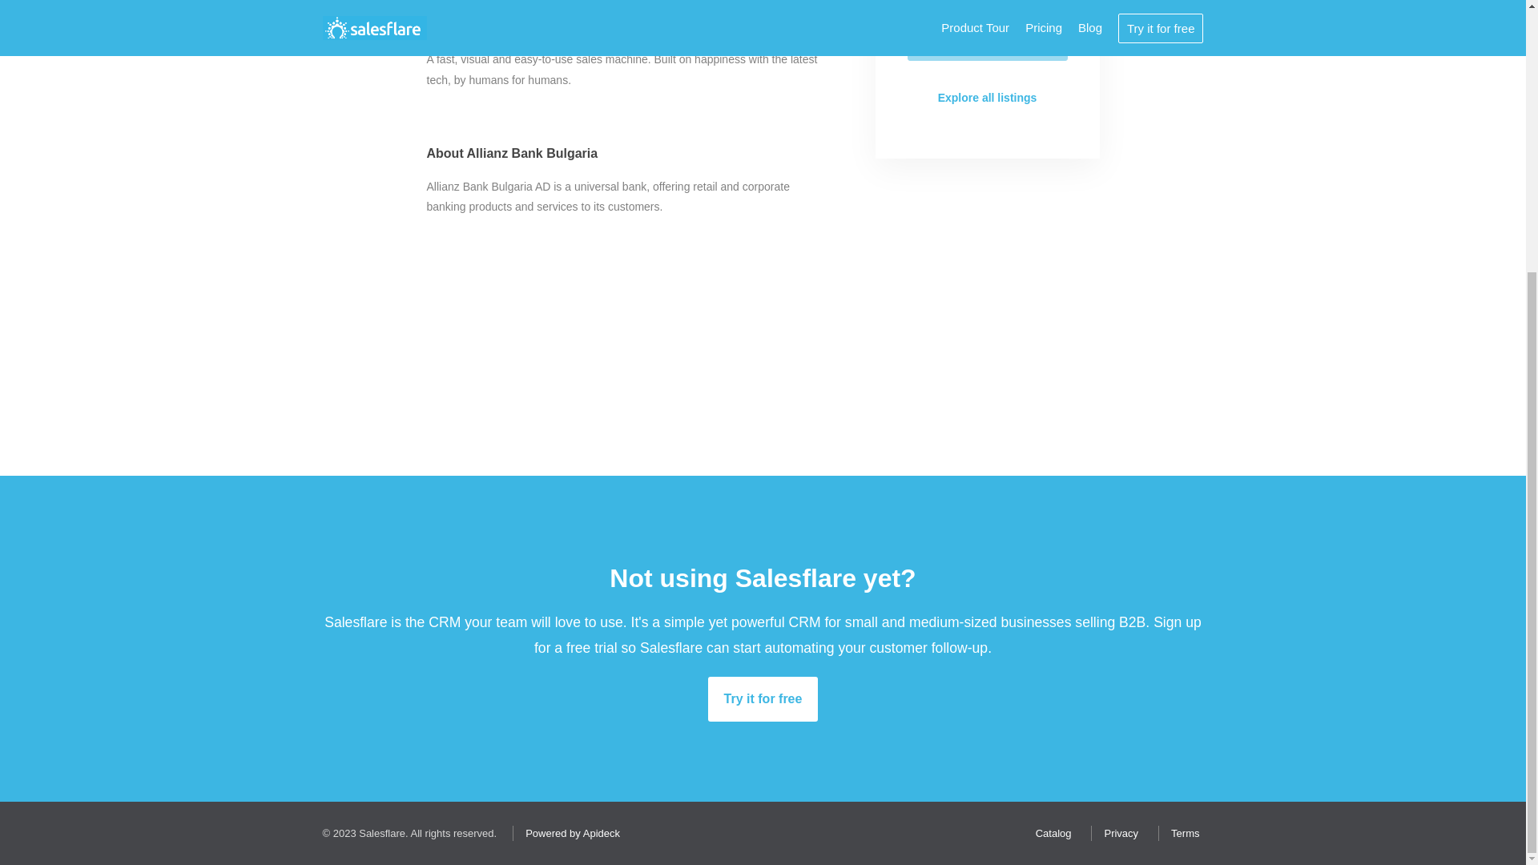 Image resolution: width=1538 pixels, height=865 pixels. I want to click on Terms, so click(1181, 833).